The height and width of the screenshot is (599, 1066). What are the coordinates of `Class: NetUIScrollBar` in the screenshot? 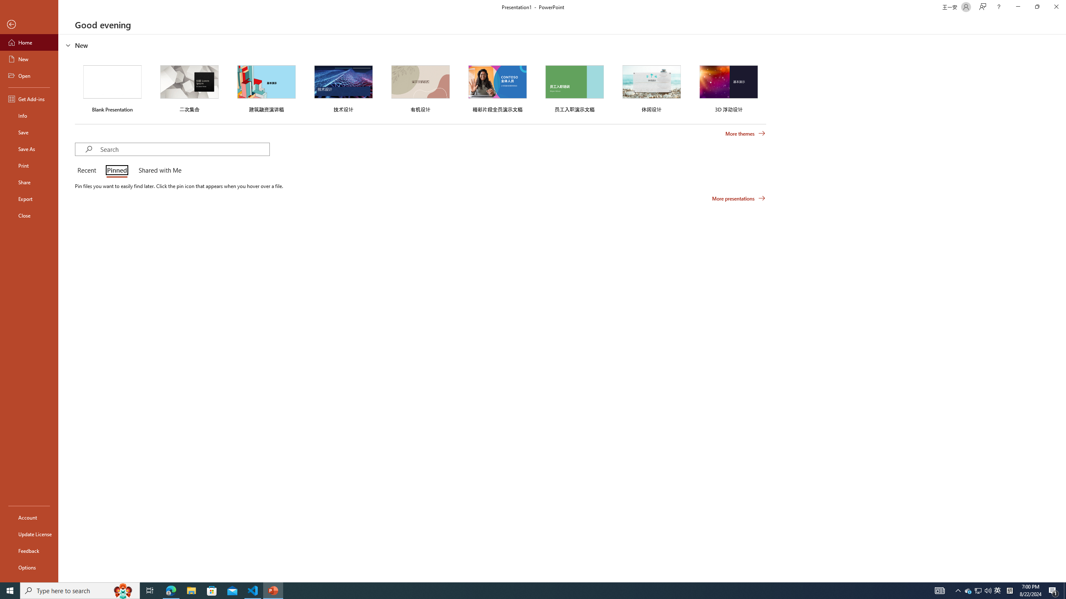 It's located at (1062, 308).